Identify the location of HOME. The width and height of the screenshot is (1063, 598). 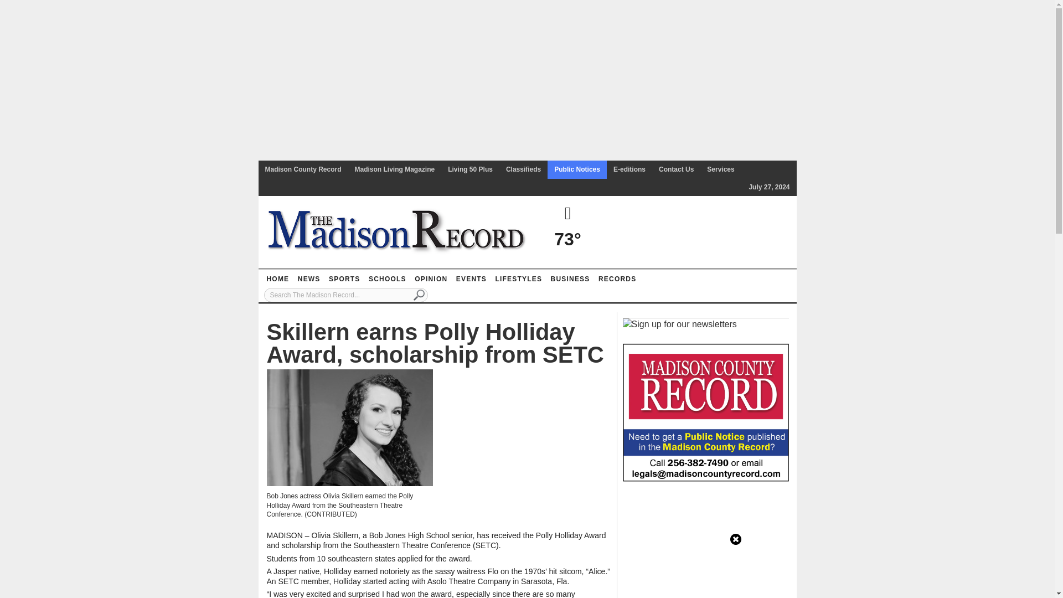
(277, 279).